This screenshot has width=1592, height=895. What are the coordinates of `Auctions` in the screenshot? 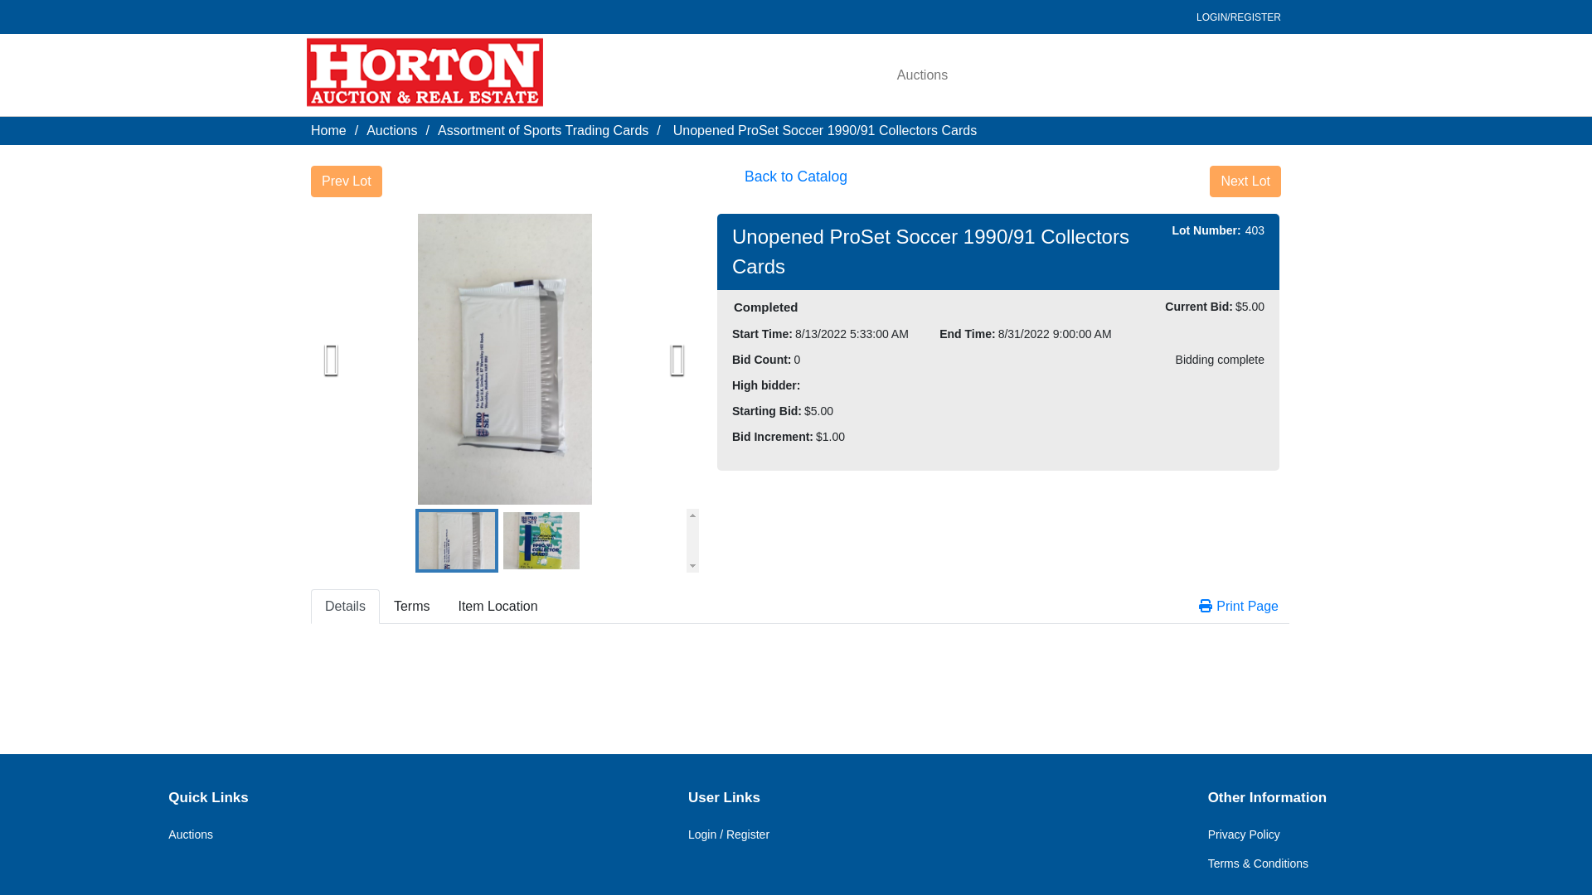 It's located at (391, 131).